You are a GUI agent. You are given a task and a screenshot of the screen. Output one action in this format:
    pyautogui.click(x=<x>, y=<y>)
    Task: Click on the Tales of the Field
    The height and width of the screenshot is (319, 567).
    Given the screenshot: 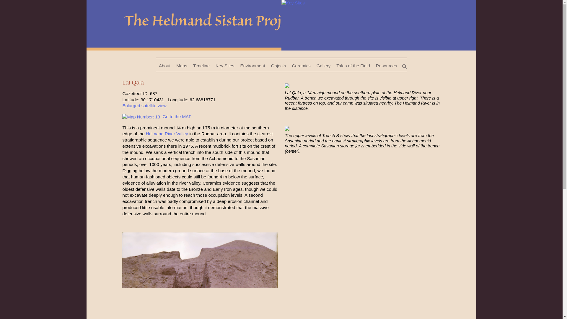 What is the action you would take?
    pyautogui.click(x=353, y=66)
    